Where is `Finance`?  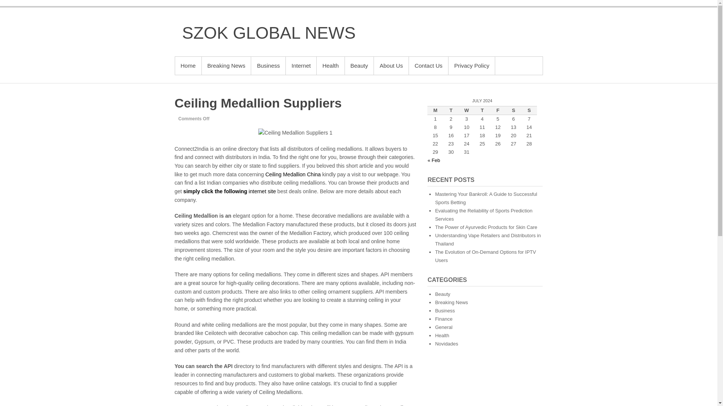
Finance is located at coordinates (444, 319).